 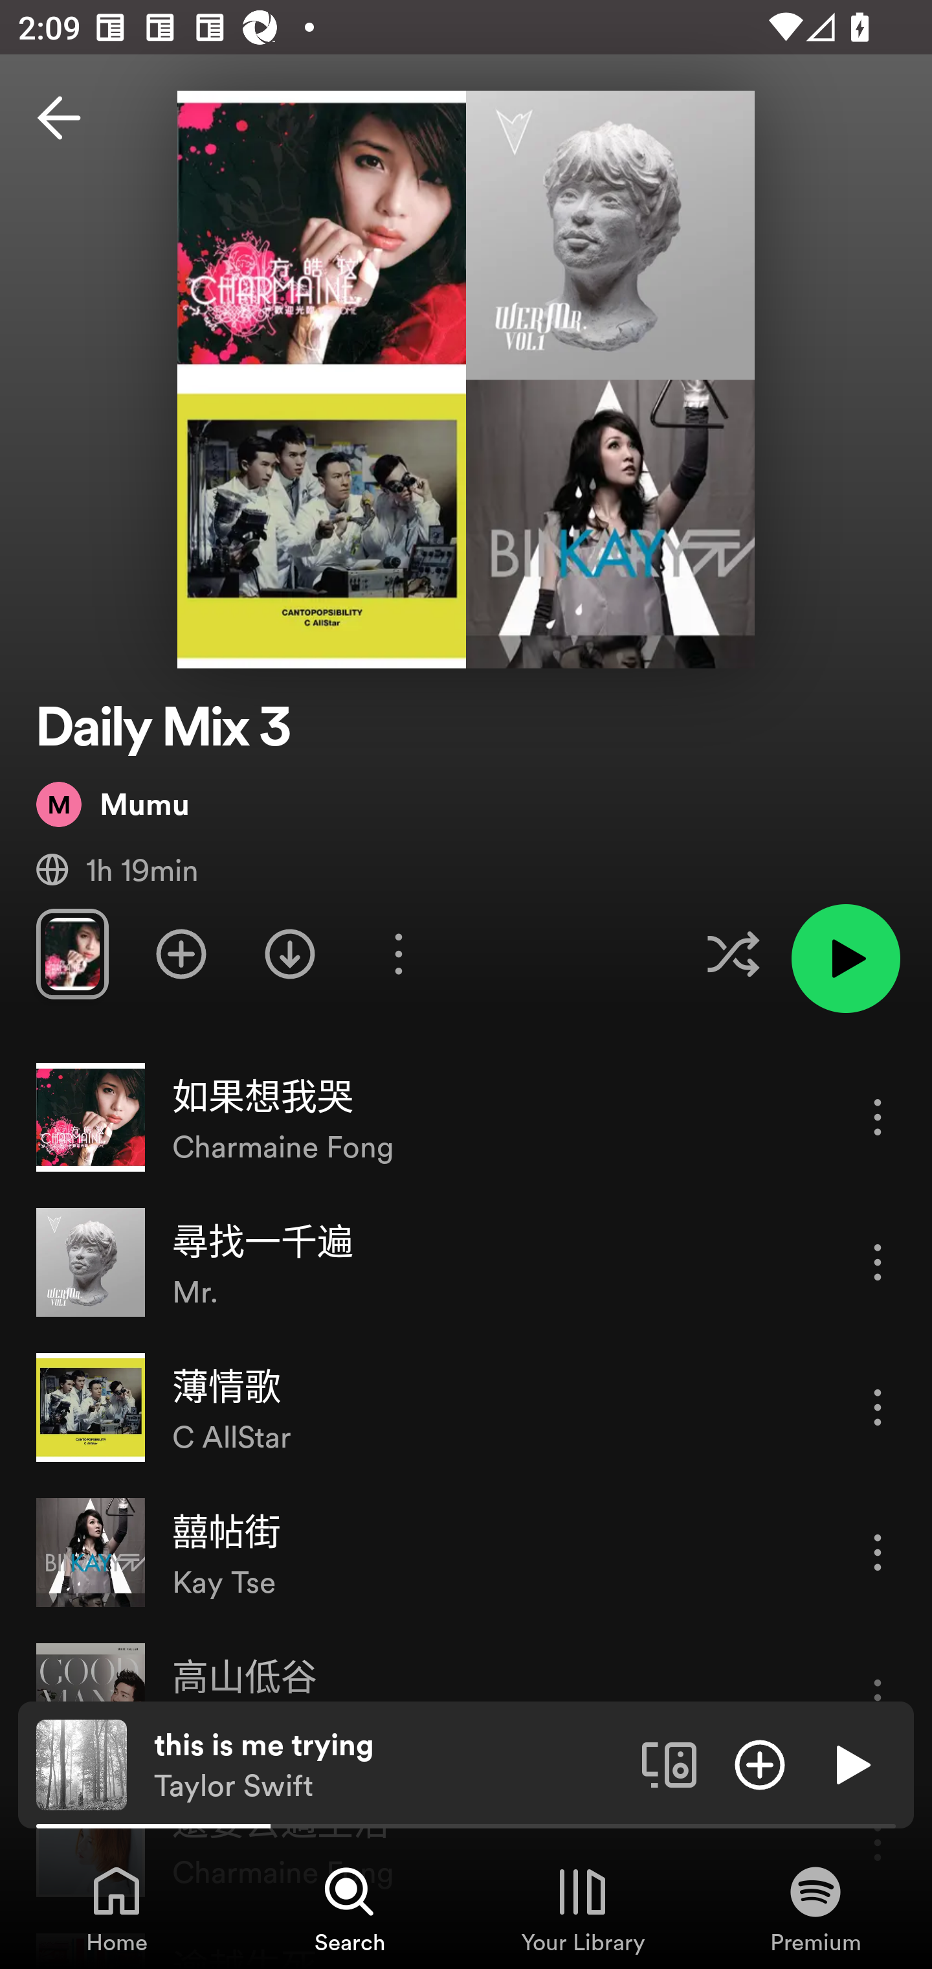 What do you see at coordinates (466, 1553) in the screenshot?
I see `囍帖街 Kay Tse More options for song 囍帖街` at bounding box center [466, 1553].